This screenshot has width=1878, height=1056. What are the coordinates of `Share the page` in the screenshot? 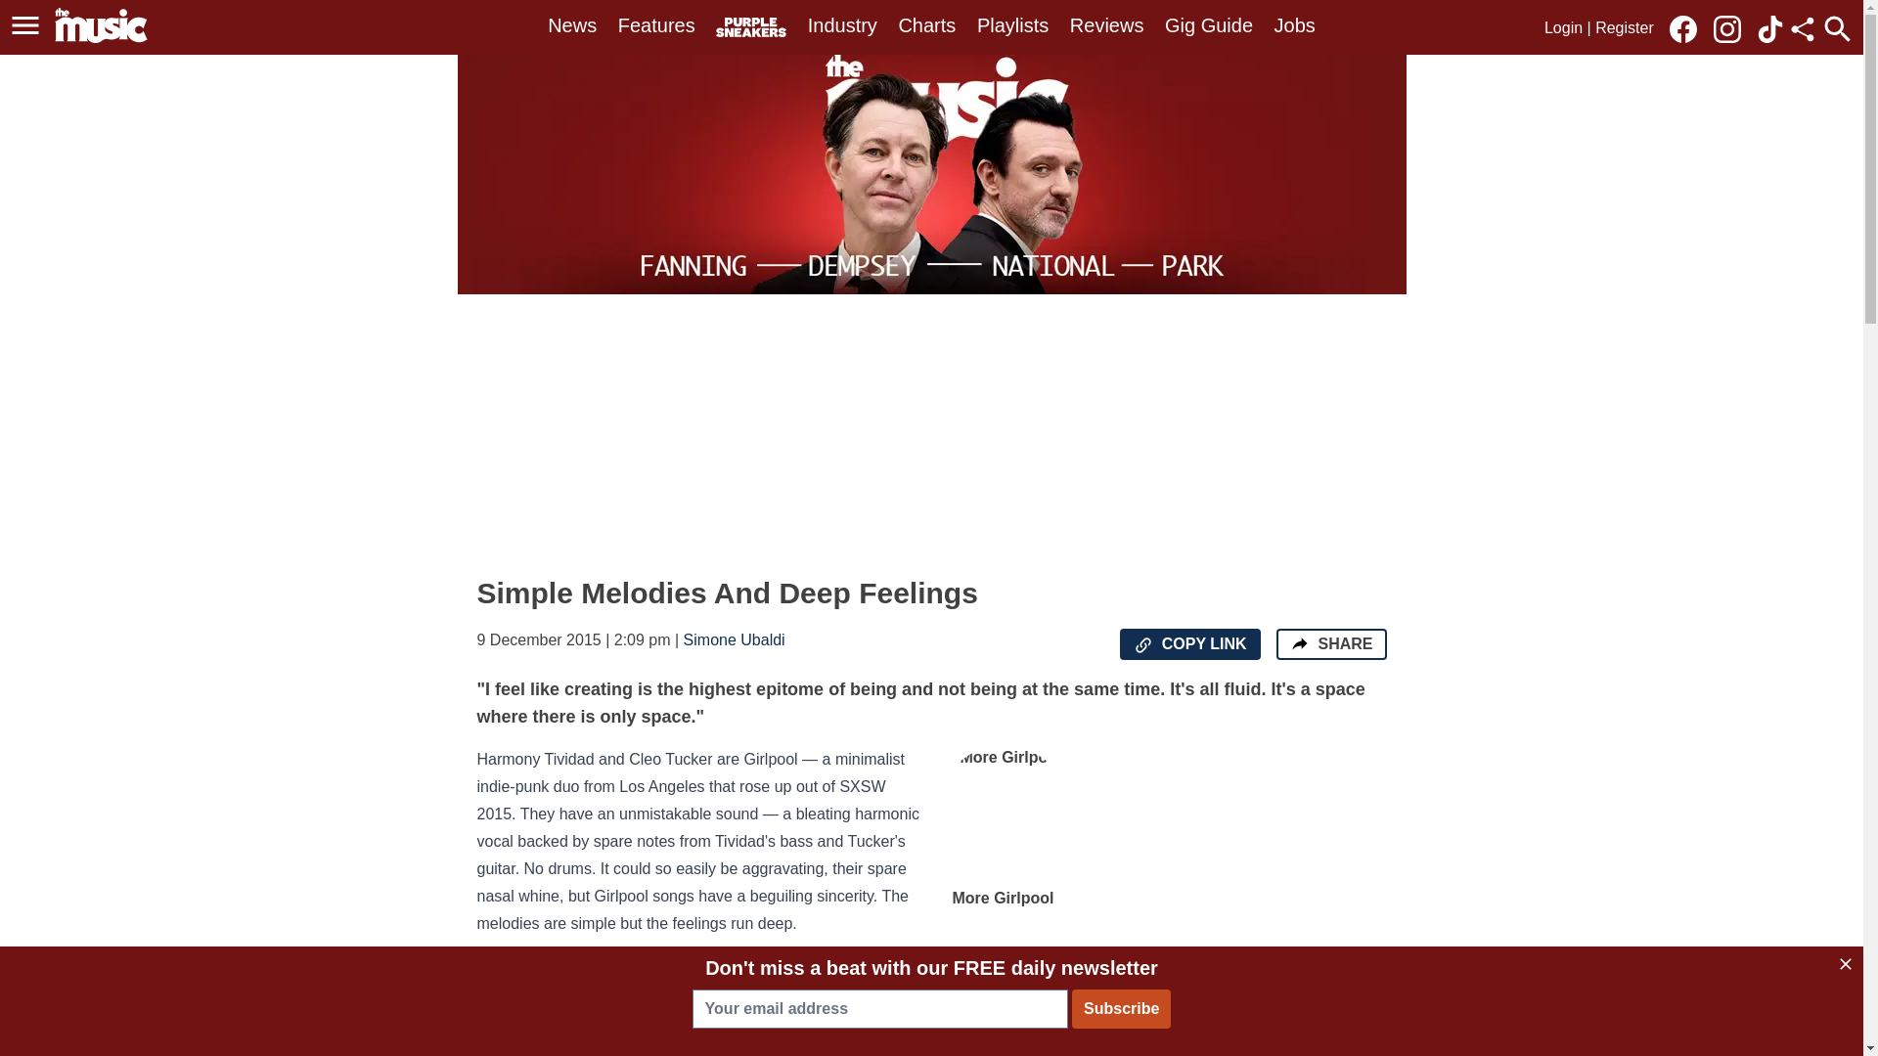 It's located at (1299, 643).